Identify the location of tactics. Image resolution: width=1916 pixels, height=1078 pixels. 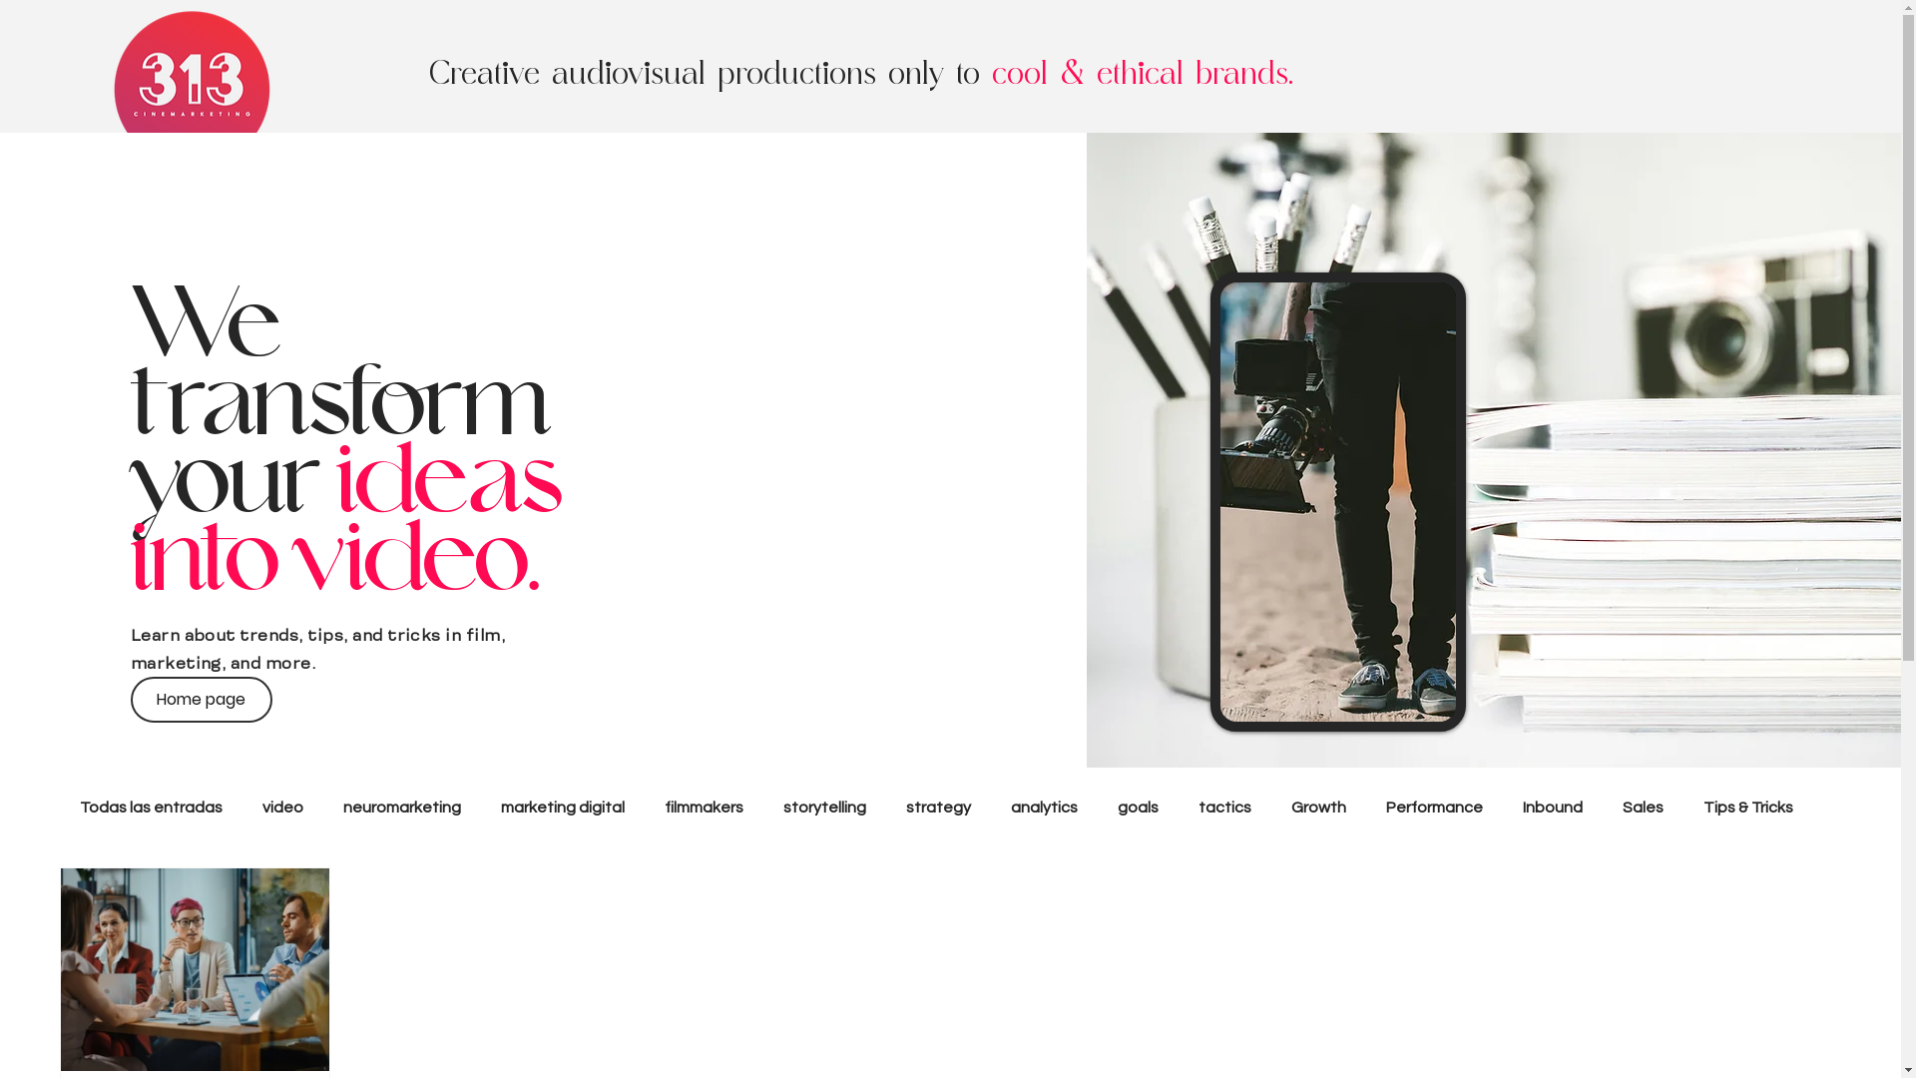
(1225, 808).